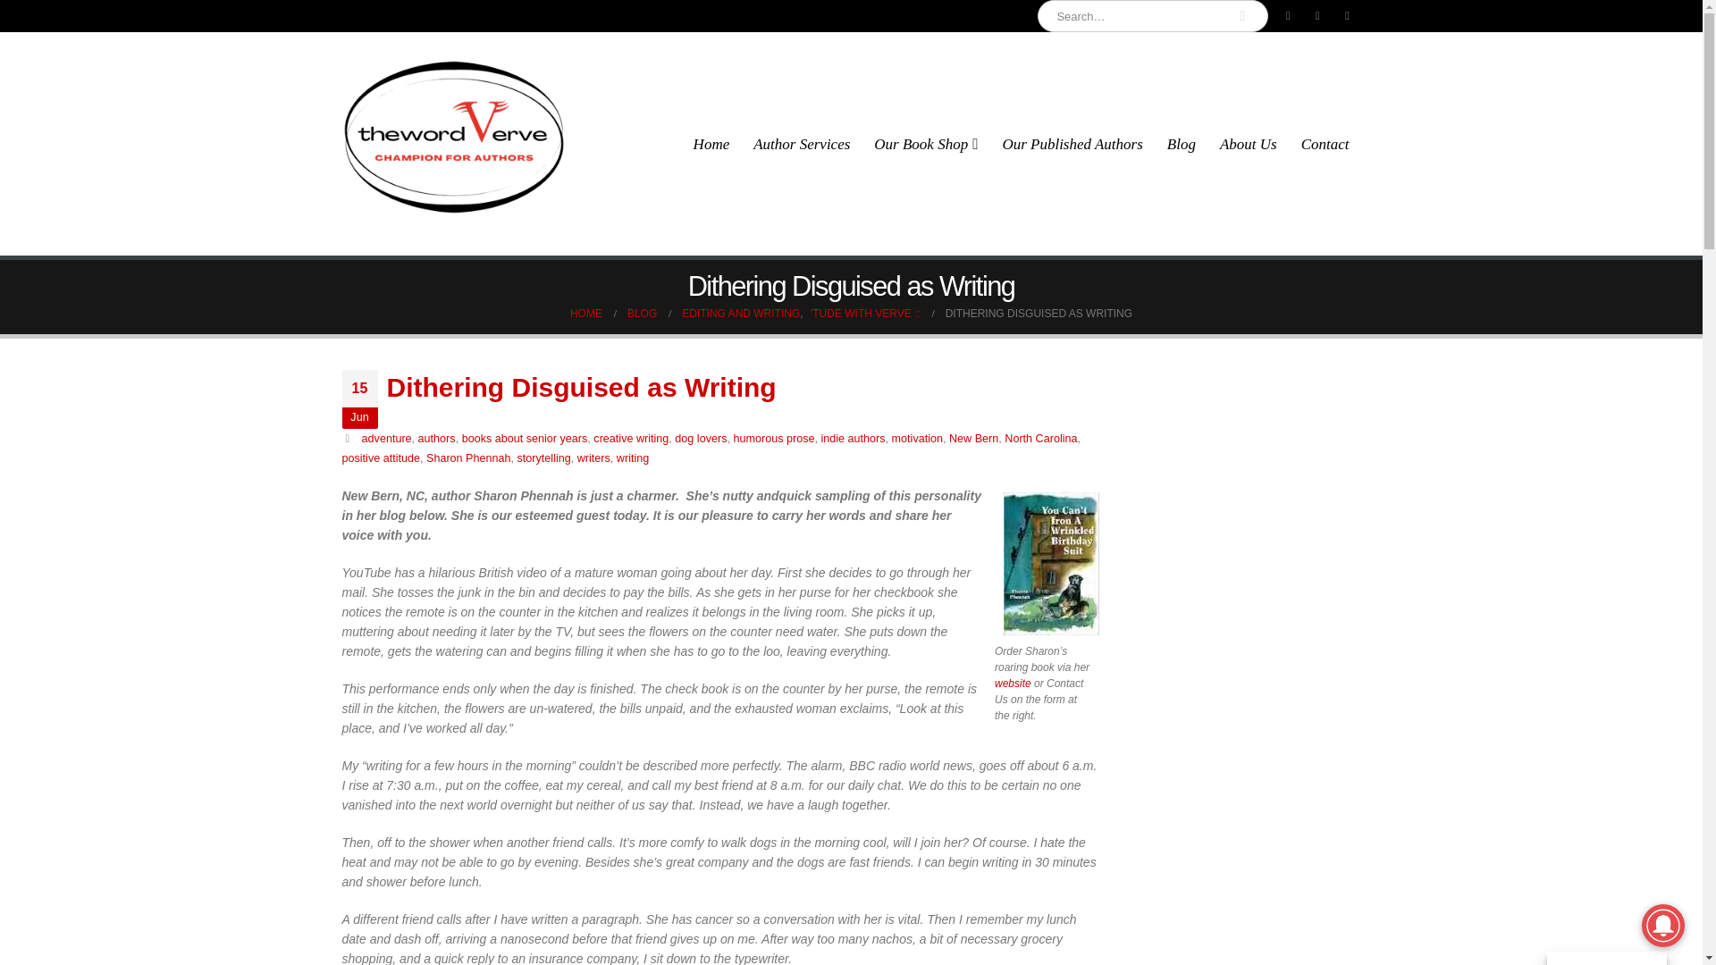 The height and width of the screenshot is (965, 1716). Describe the element at coordinates (1348, 16) in the screenshot. I see `Instagram` at that location.